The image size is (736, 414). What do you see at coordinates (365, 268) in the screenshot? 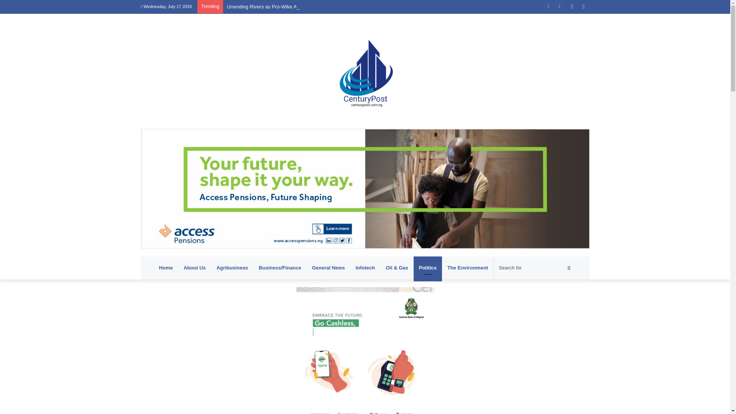
I see `Infotech` at bounding box center [365, 268].